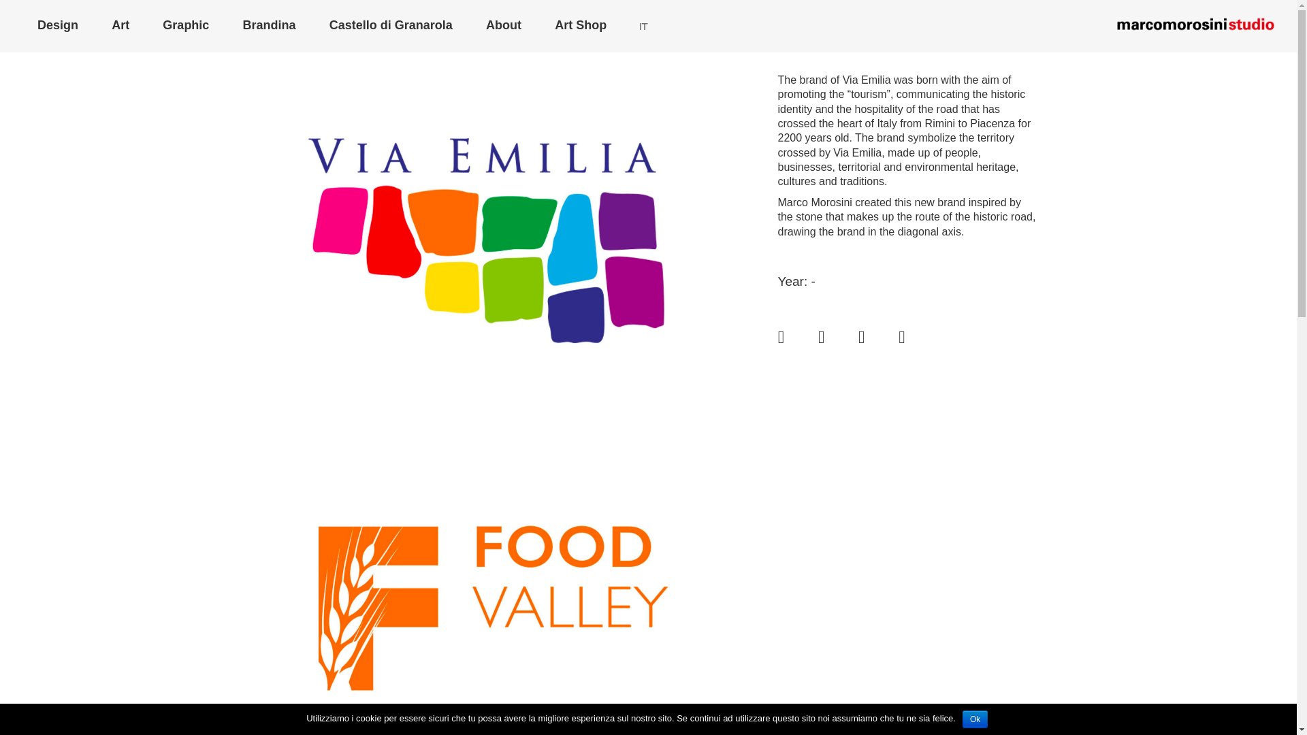 The image size is (1307, 735). Describe the element at coordinates (580, 25) in the screenshot. I see `Art Shop` at that location.